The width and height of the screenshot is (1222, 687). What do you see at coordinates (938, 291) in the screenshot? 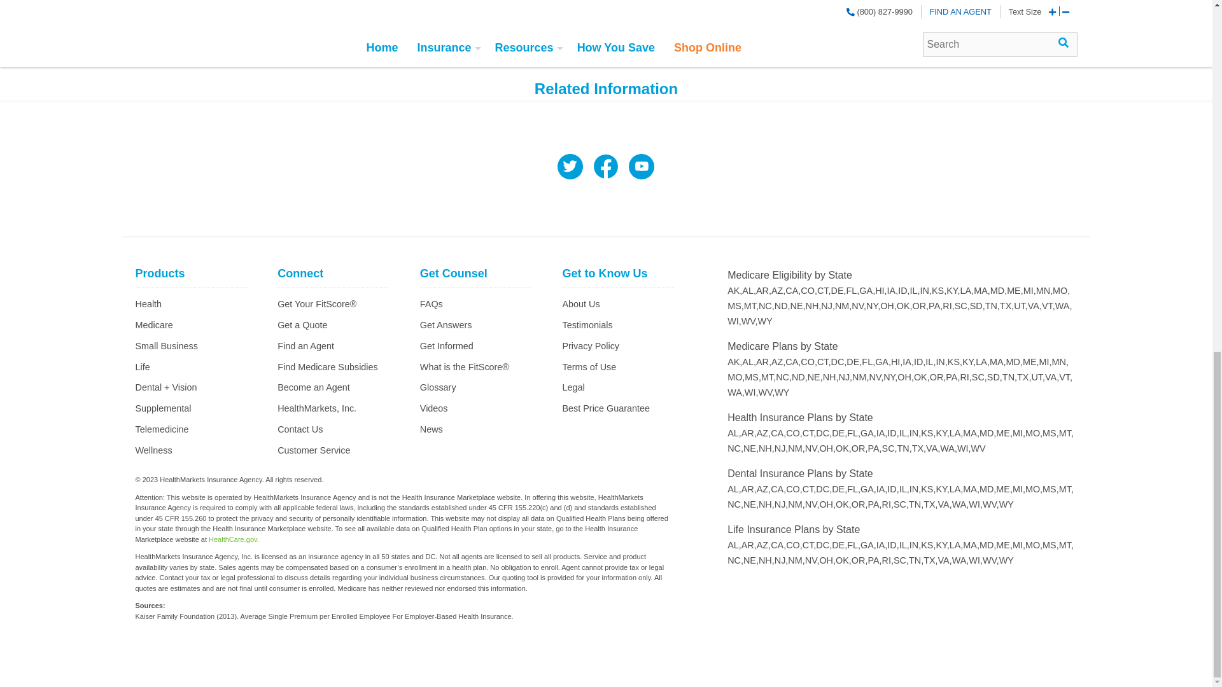
I see `Medicare Eligibility in Kansas` at bounding box center [938, 291].